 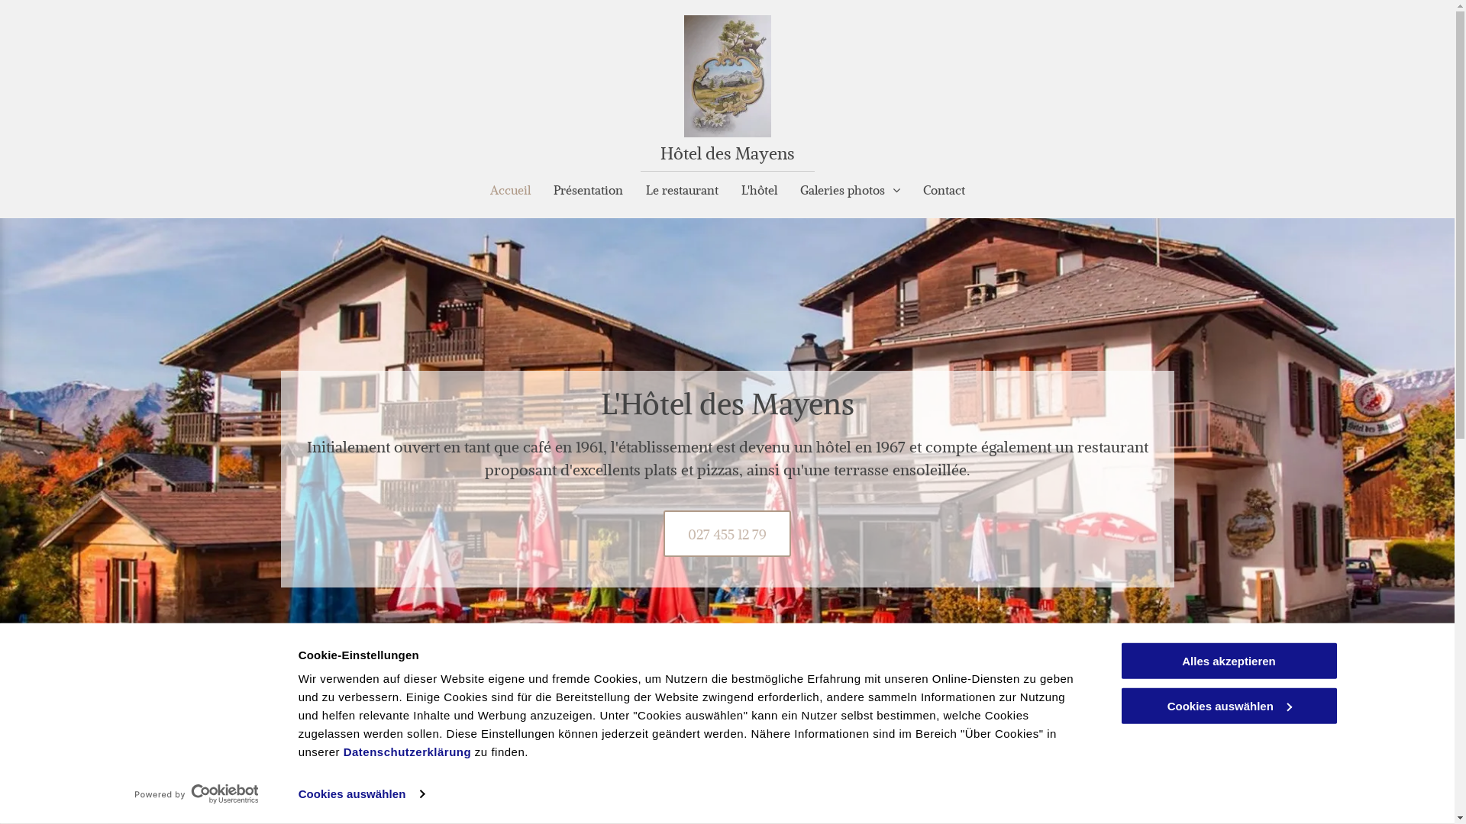 I want to click on Galeries photos, so click(x=849, y=192).